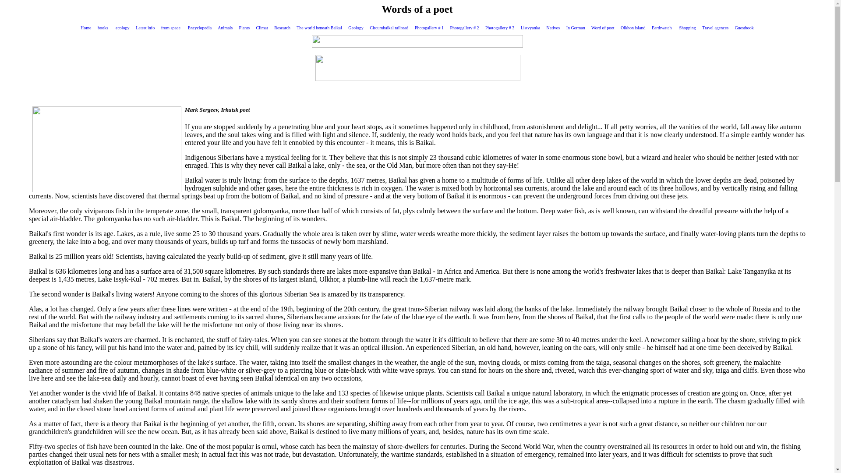 This screenshot has height=473, width=841. I want to click on Encyclopedia, so click(200, 28).